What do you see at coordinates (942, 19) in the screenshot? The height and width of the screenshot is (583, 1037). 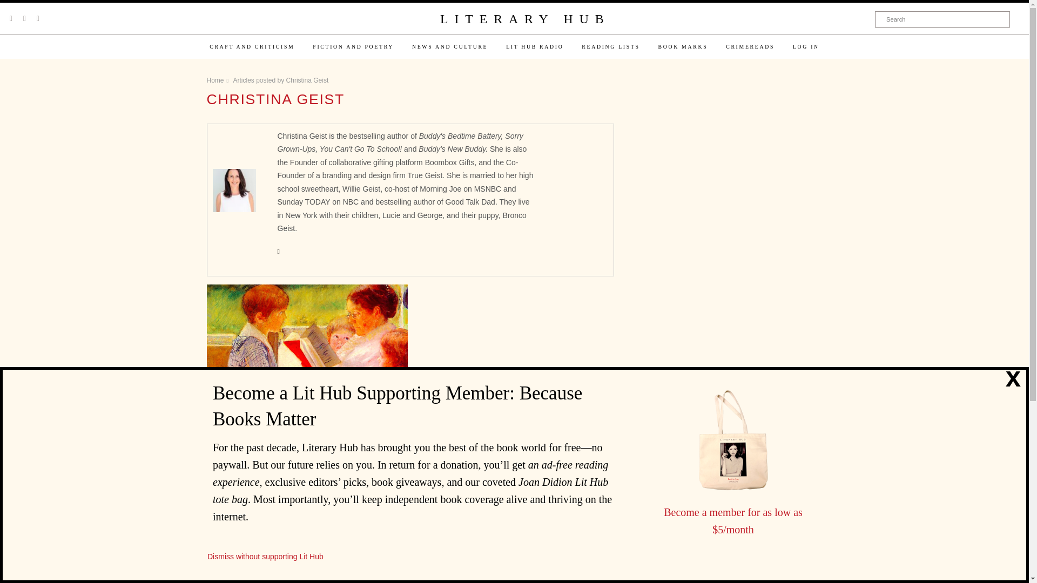 I see `Search` at bounding box center [942, 19].